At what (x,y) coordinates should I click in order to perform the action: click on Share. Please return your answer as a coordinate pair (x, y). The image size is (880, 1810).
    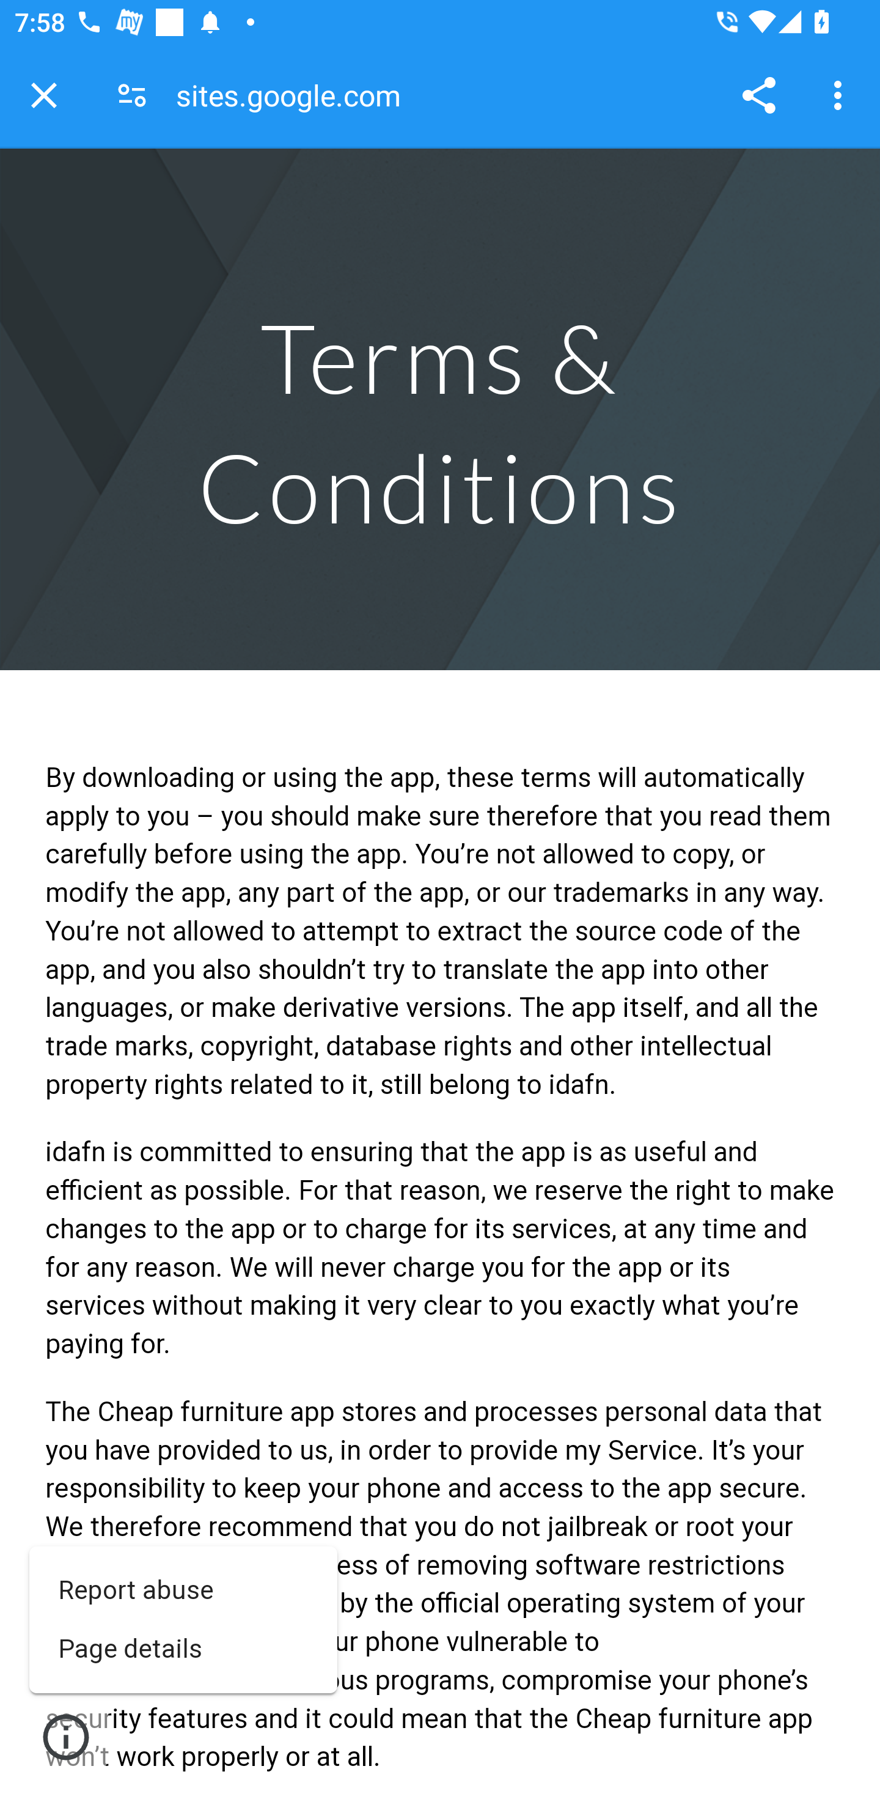
    Looking at the image, I should click on (758, 95).